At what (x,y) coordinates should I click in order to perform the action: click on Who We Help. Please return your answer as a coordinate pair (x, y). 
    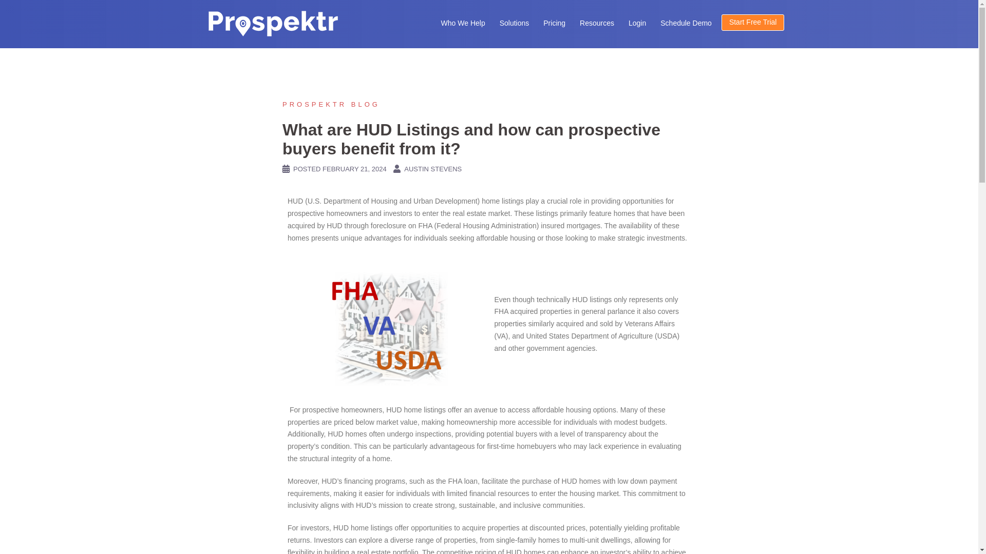
    Looking at the image, I should click on (463, 24).